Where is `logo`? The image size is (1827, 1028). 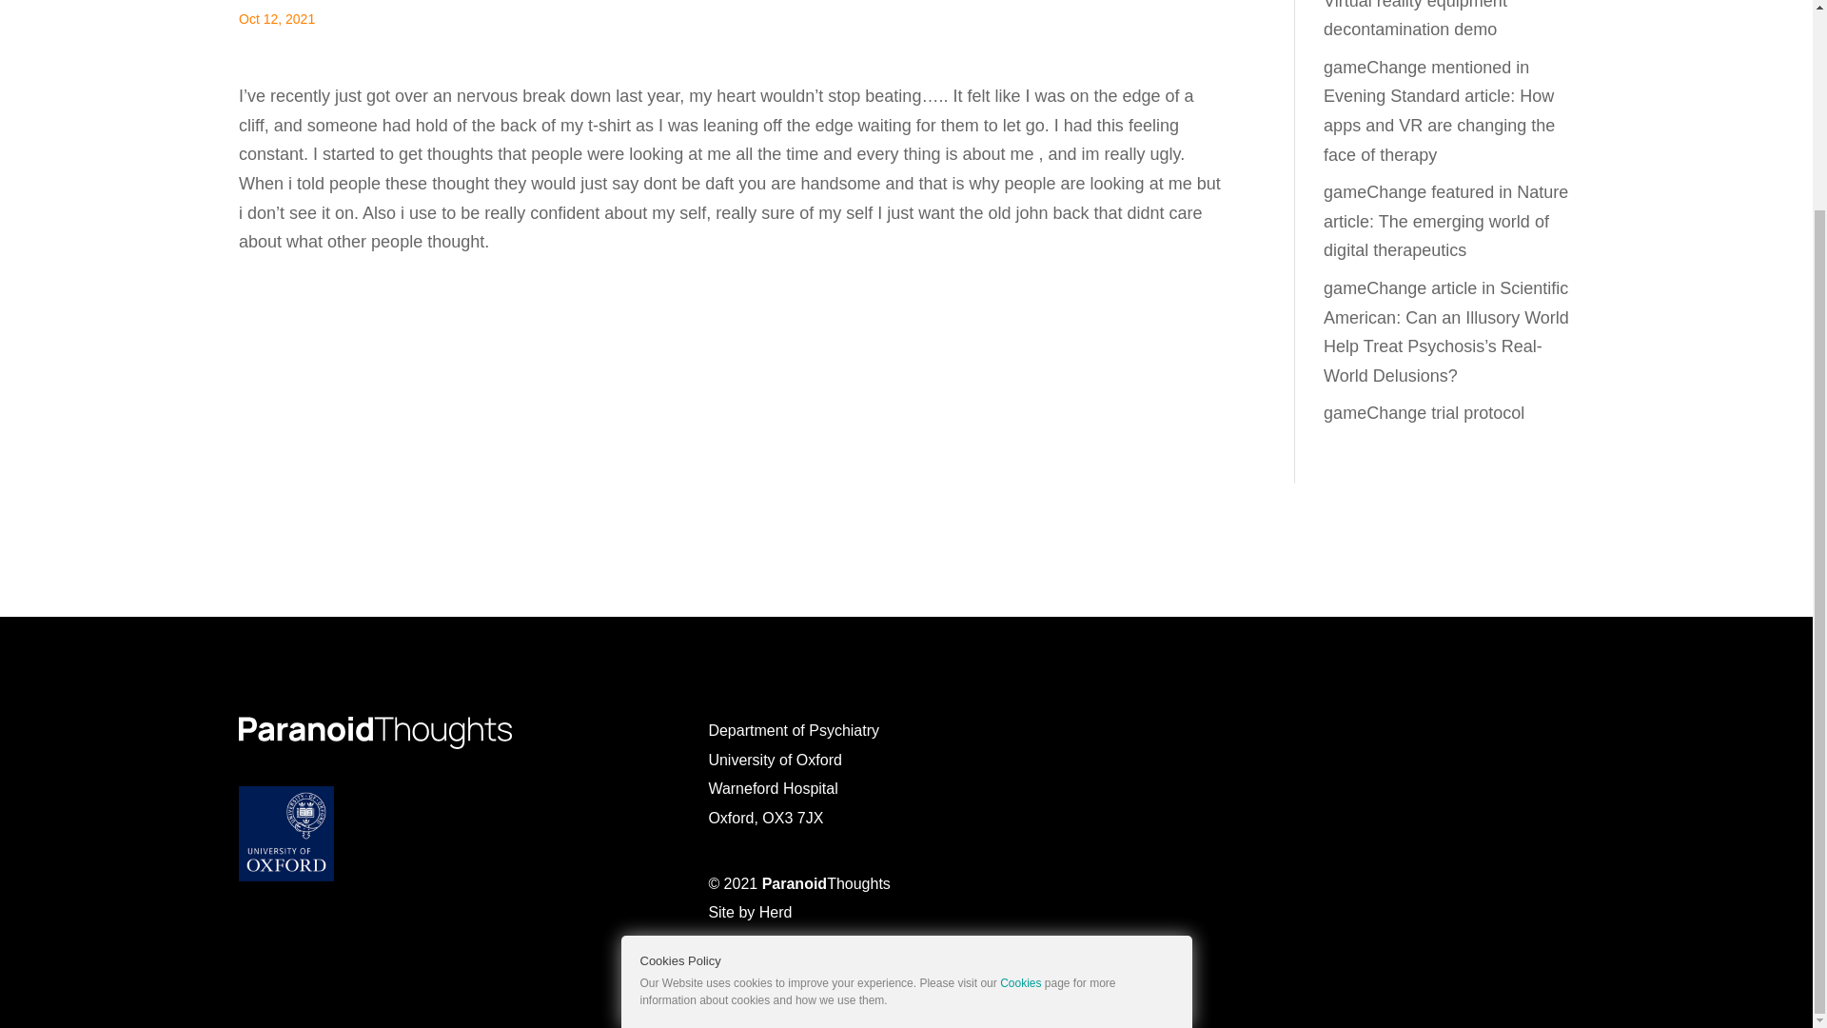
logo is located at coordinates (375, 733).